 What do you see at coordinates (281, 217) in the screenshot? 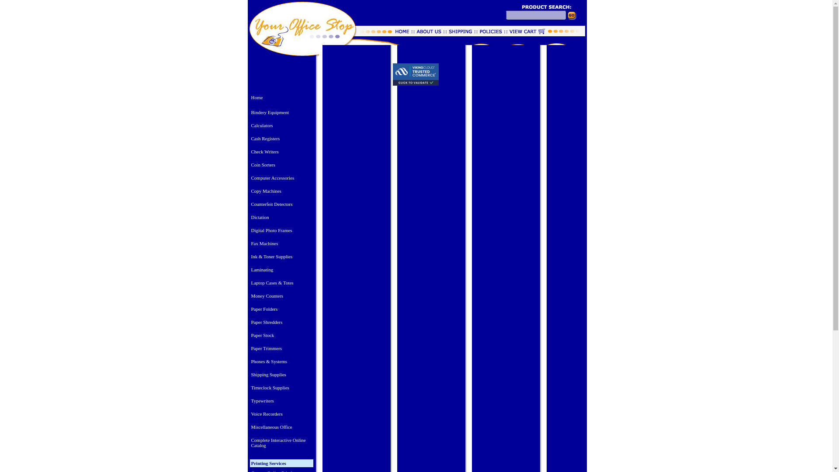
I see `Dictation` at bounding box center [281, 217].